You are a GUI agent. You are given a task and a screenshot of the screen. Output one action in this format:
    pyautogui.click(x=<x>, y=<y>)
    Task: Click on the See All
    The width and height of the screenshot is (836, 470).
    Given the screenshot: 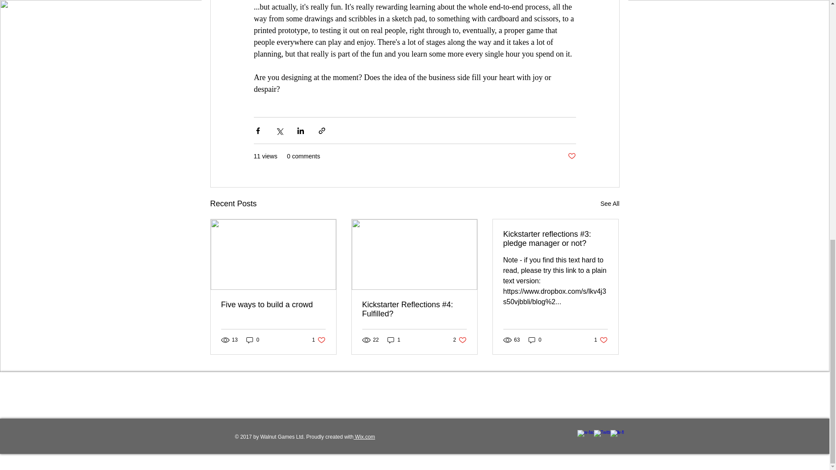 What is the action you would take?
    pyautogui.click(x=253, y=340)
    